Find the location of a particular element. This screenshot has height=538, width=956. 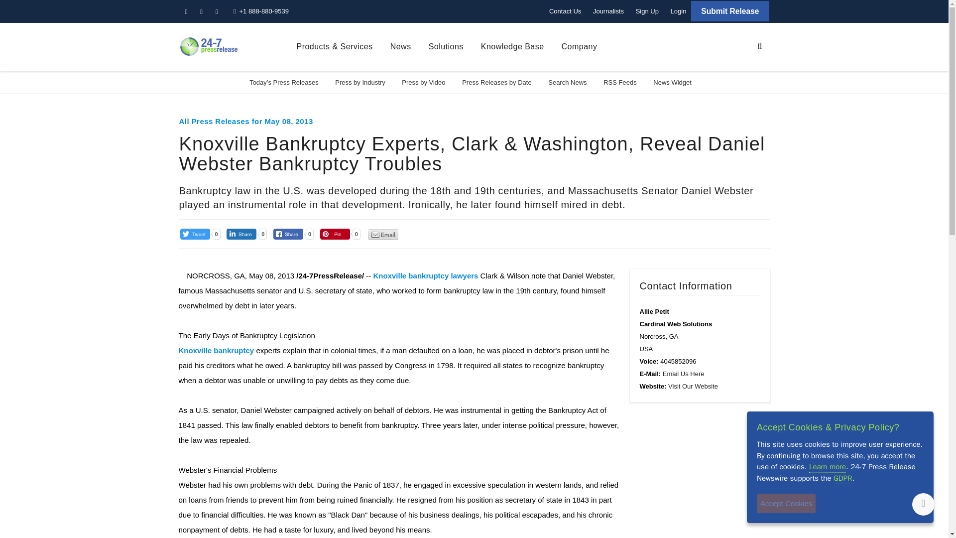

Submit Release is located at coordinates (730, 11).